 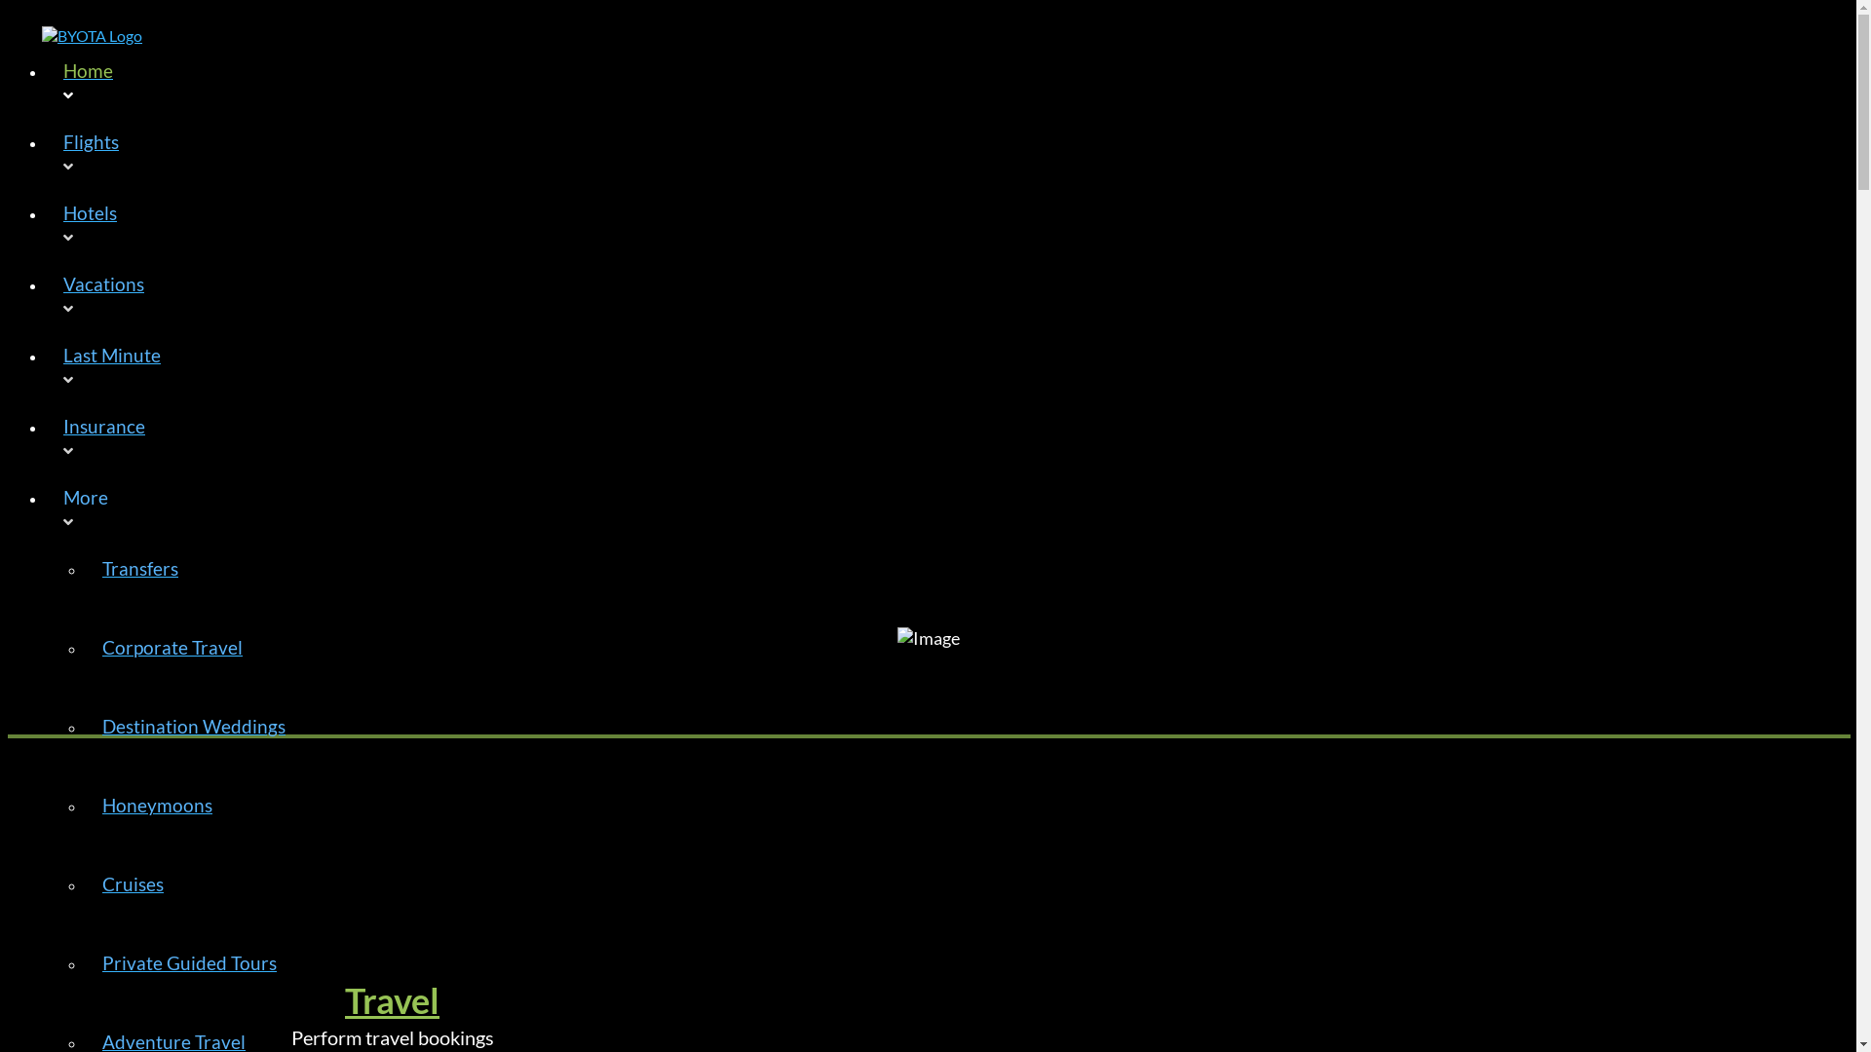 What do you see at coordinates (661, 436) in the screenshot?
I see `Insurance` at bounding box center [661, 436].